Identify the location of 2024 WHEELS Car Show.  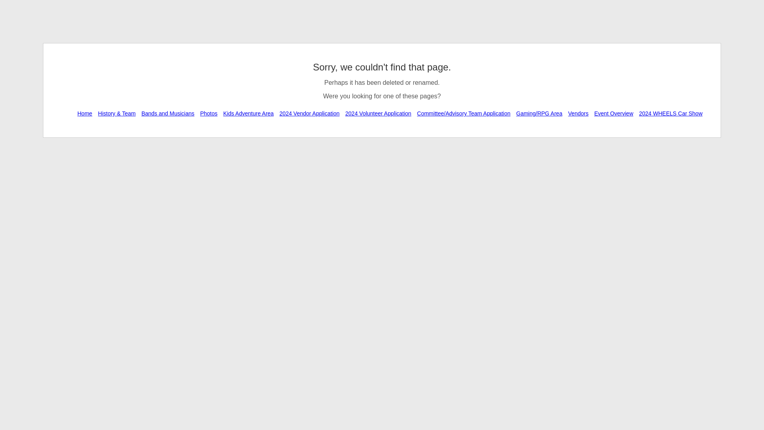
(671, 113).